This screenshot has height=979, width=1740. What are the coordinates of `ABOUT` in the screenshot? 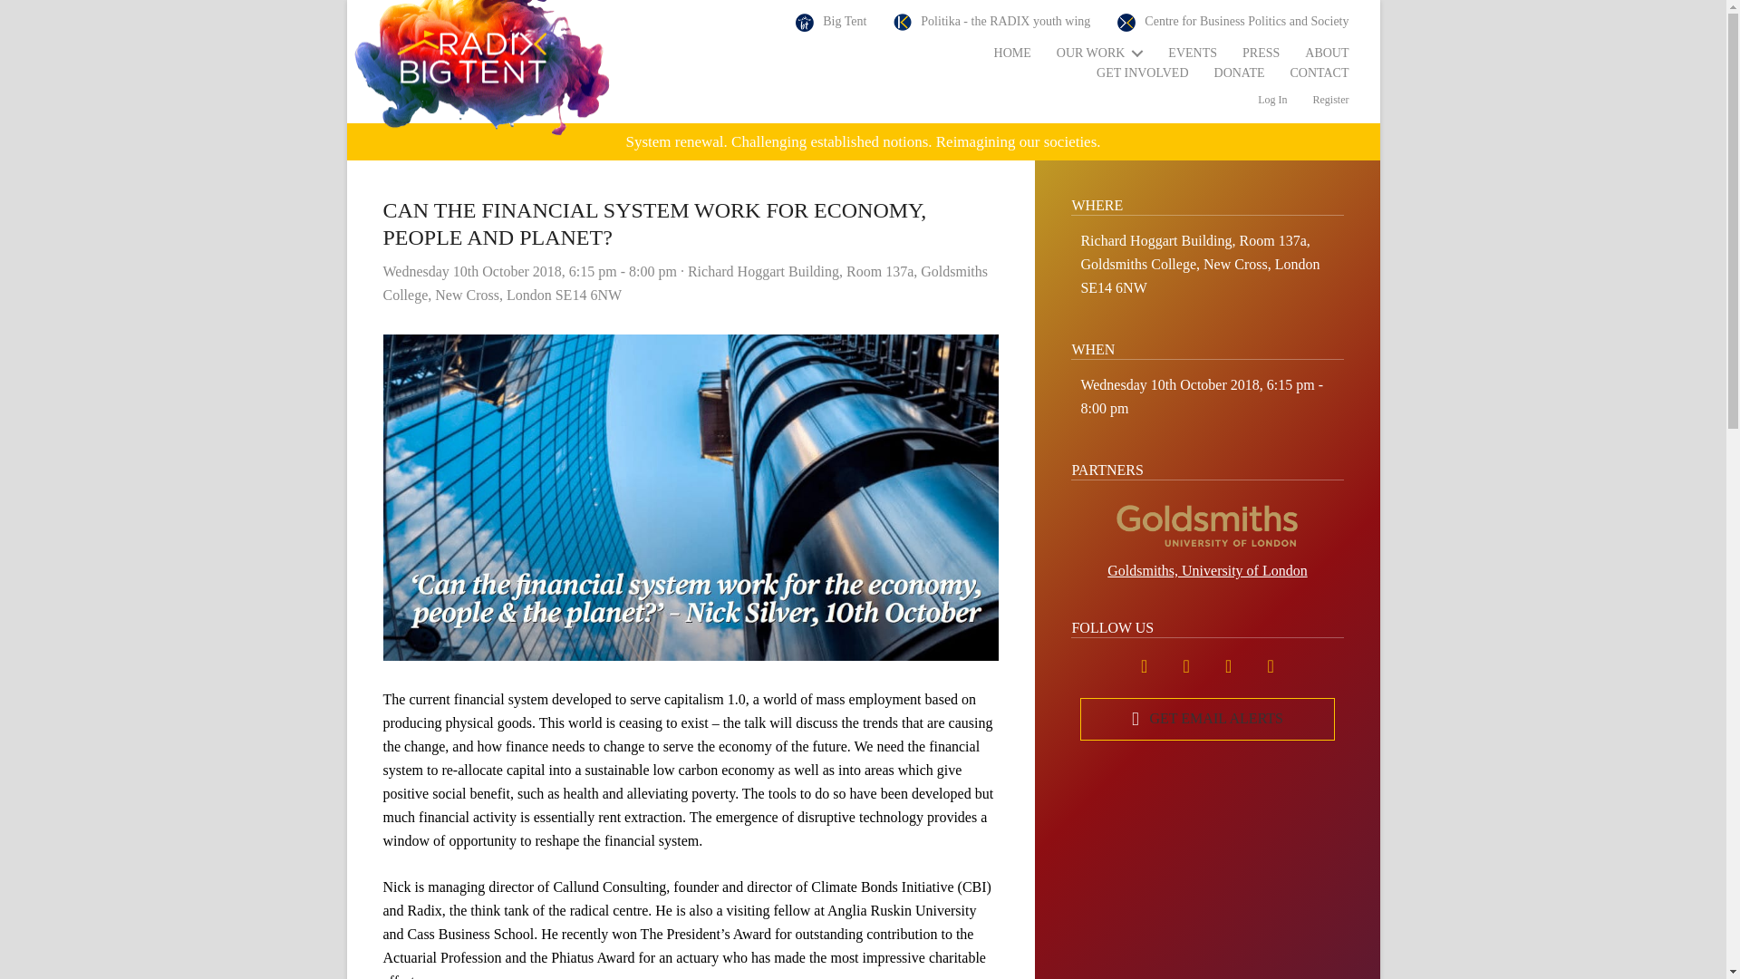 It's located at (1327, 53).